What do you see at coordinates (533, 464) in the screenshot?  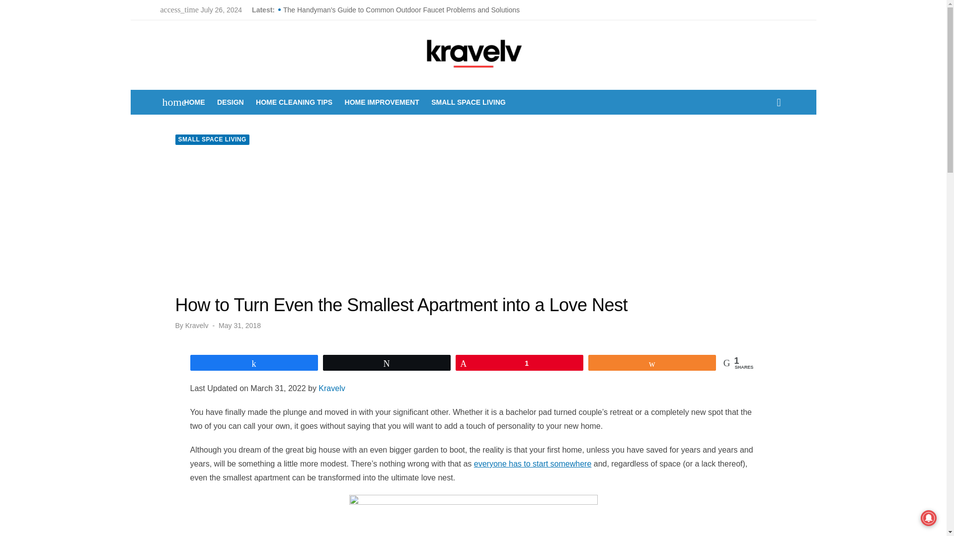 I see `everyone has to start somewhere` at bounding box center [533, 464].